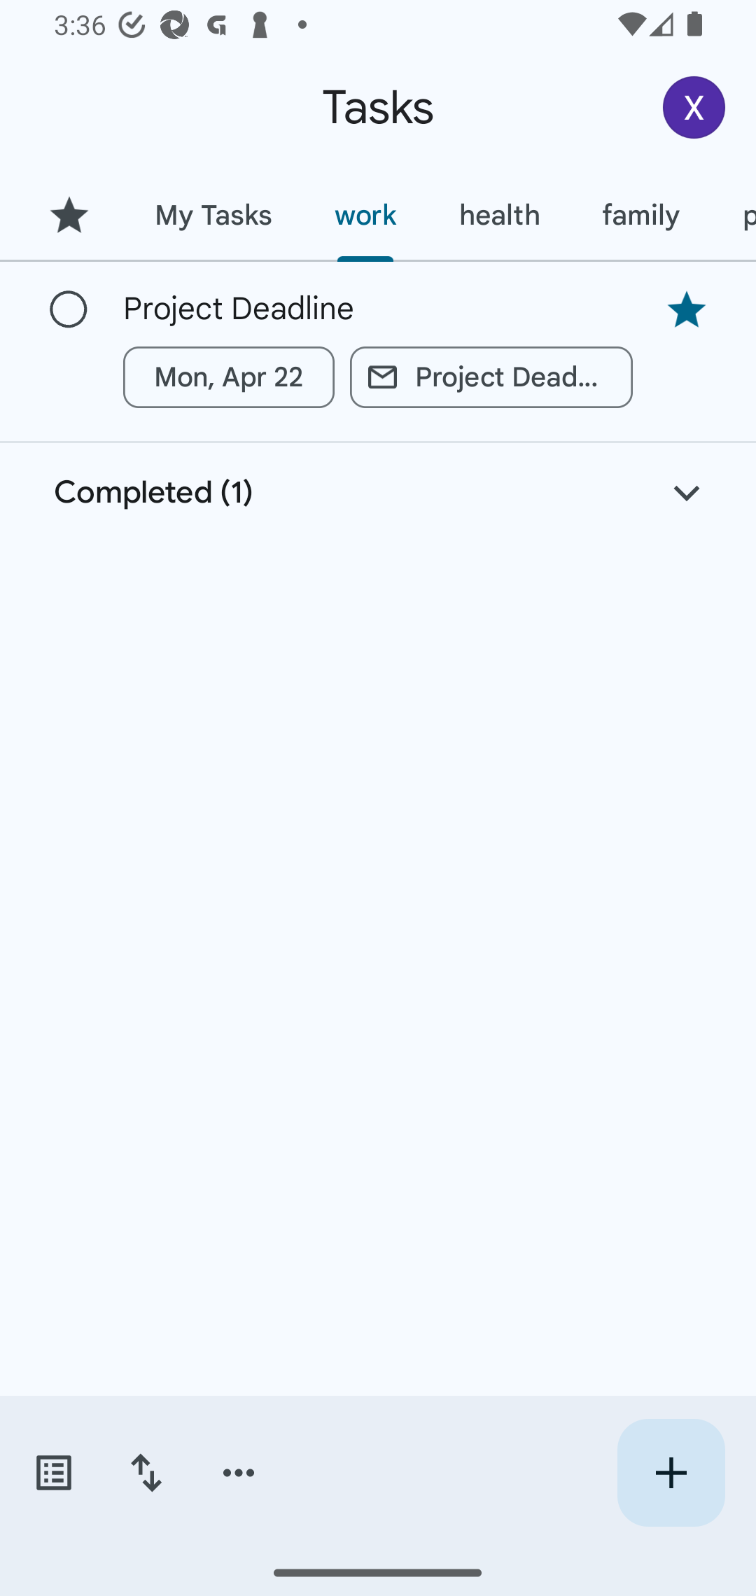 Image resolution: width=756 pixels, height=1596 pixels. Describe the element at coordinates (499, 215) in the screenshot. I see `health` at that location.